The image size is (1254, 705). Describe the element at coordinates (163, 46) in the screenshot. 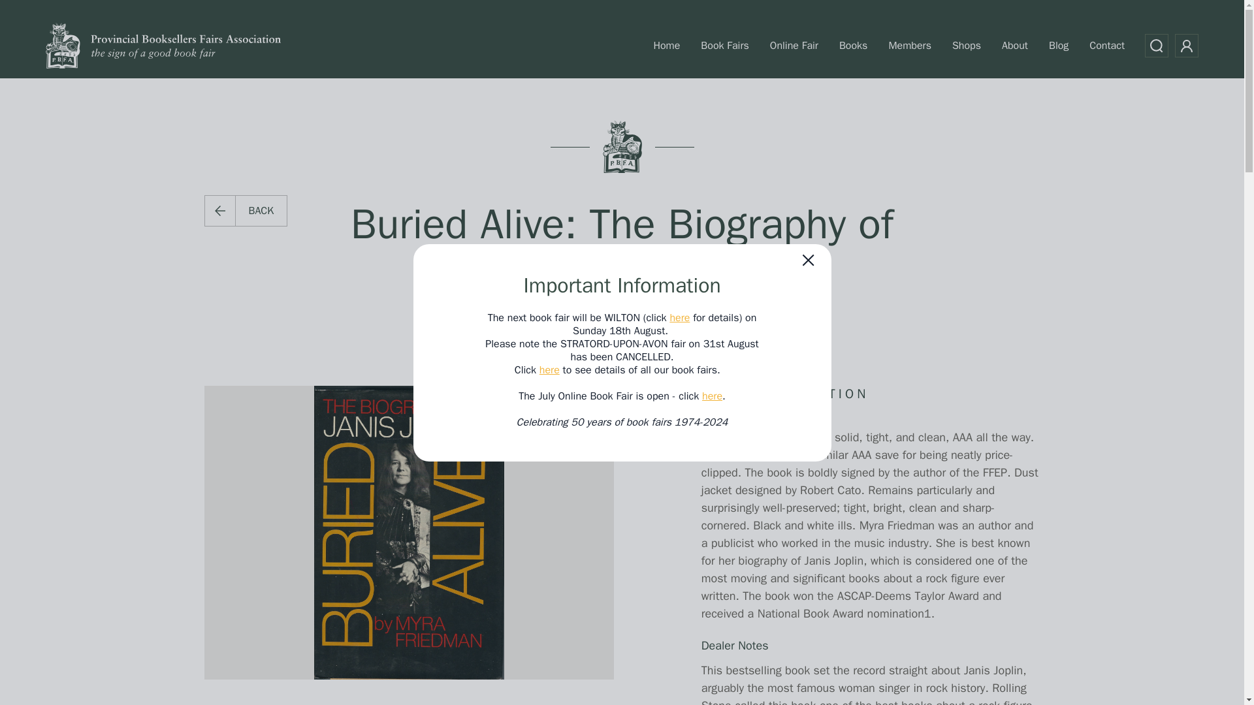

I see `Home Page` at that location.